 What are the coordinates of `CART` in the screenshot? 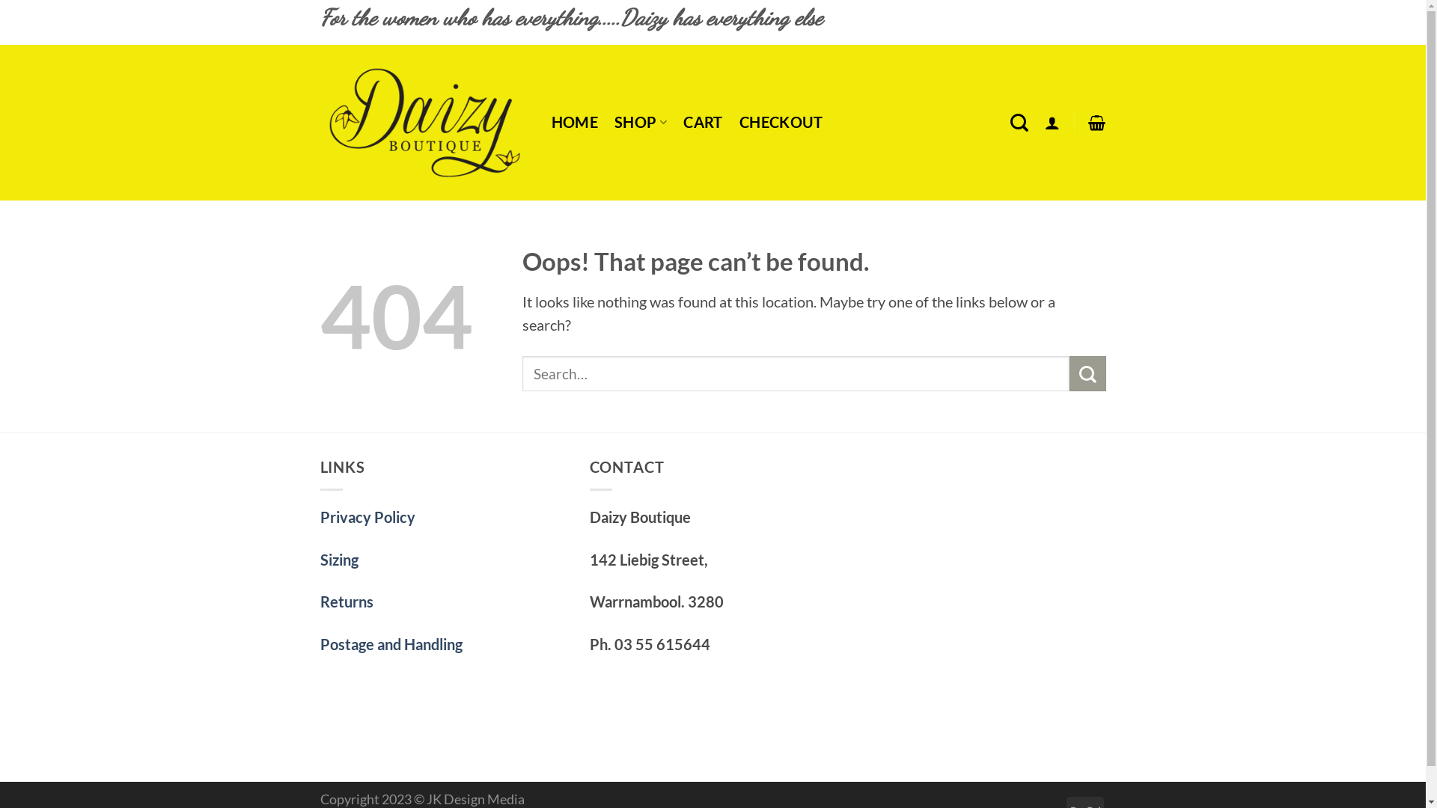 It's located at (704, 123).